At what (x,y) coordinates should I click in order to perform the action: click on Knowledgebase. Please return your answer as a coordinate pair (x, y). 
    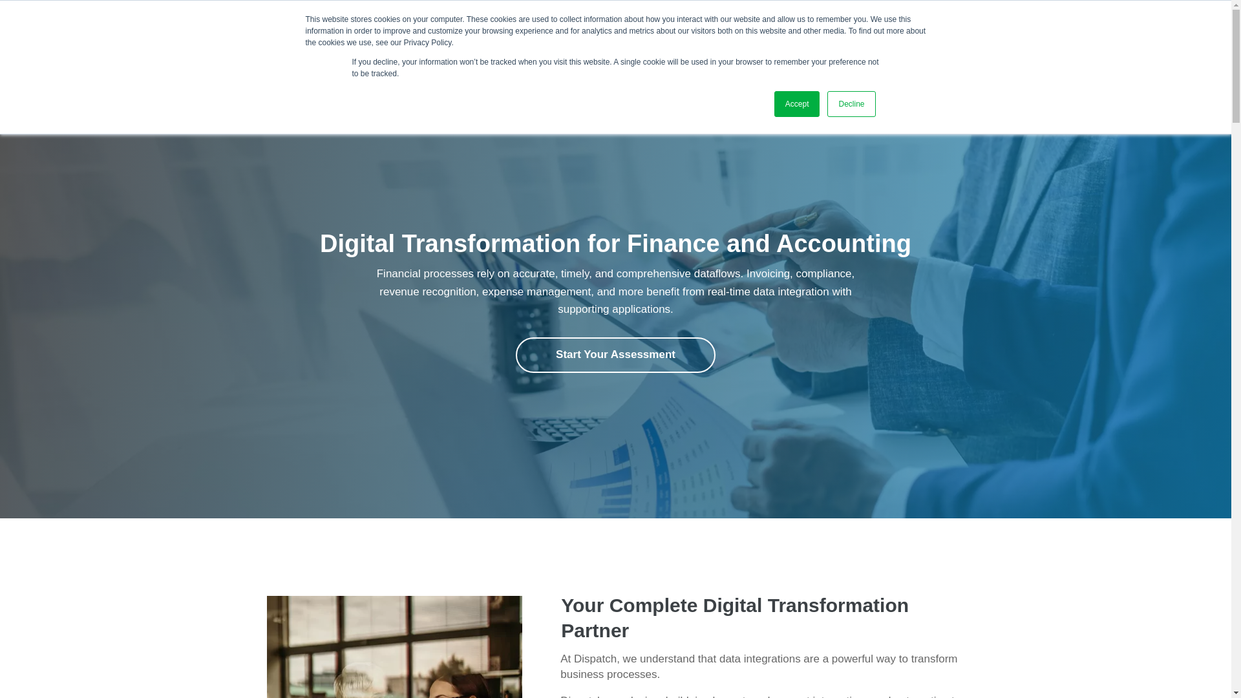
    Looking at the image, I should click on (758, 56).